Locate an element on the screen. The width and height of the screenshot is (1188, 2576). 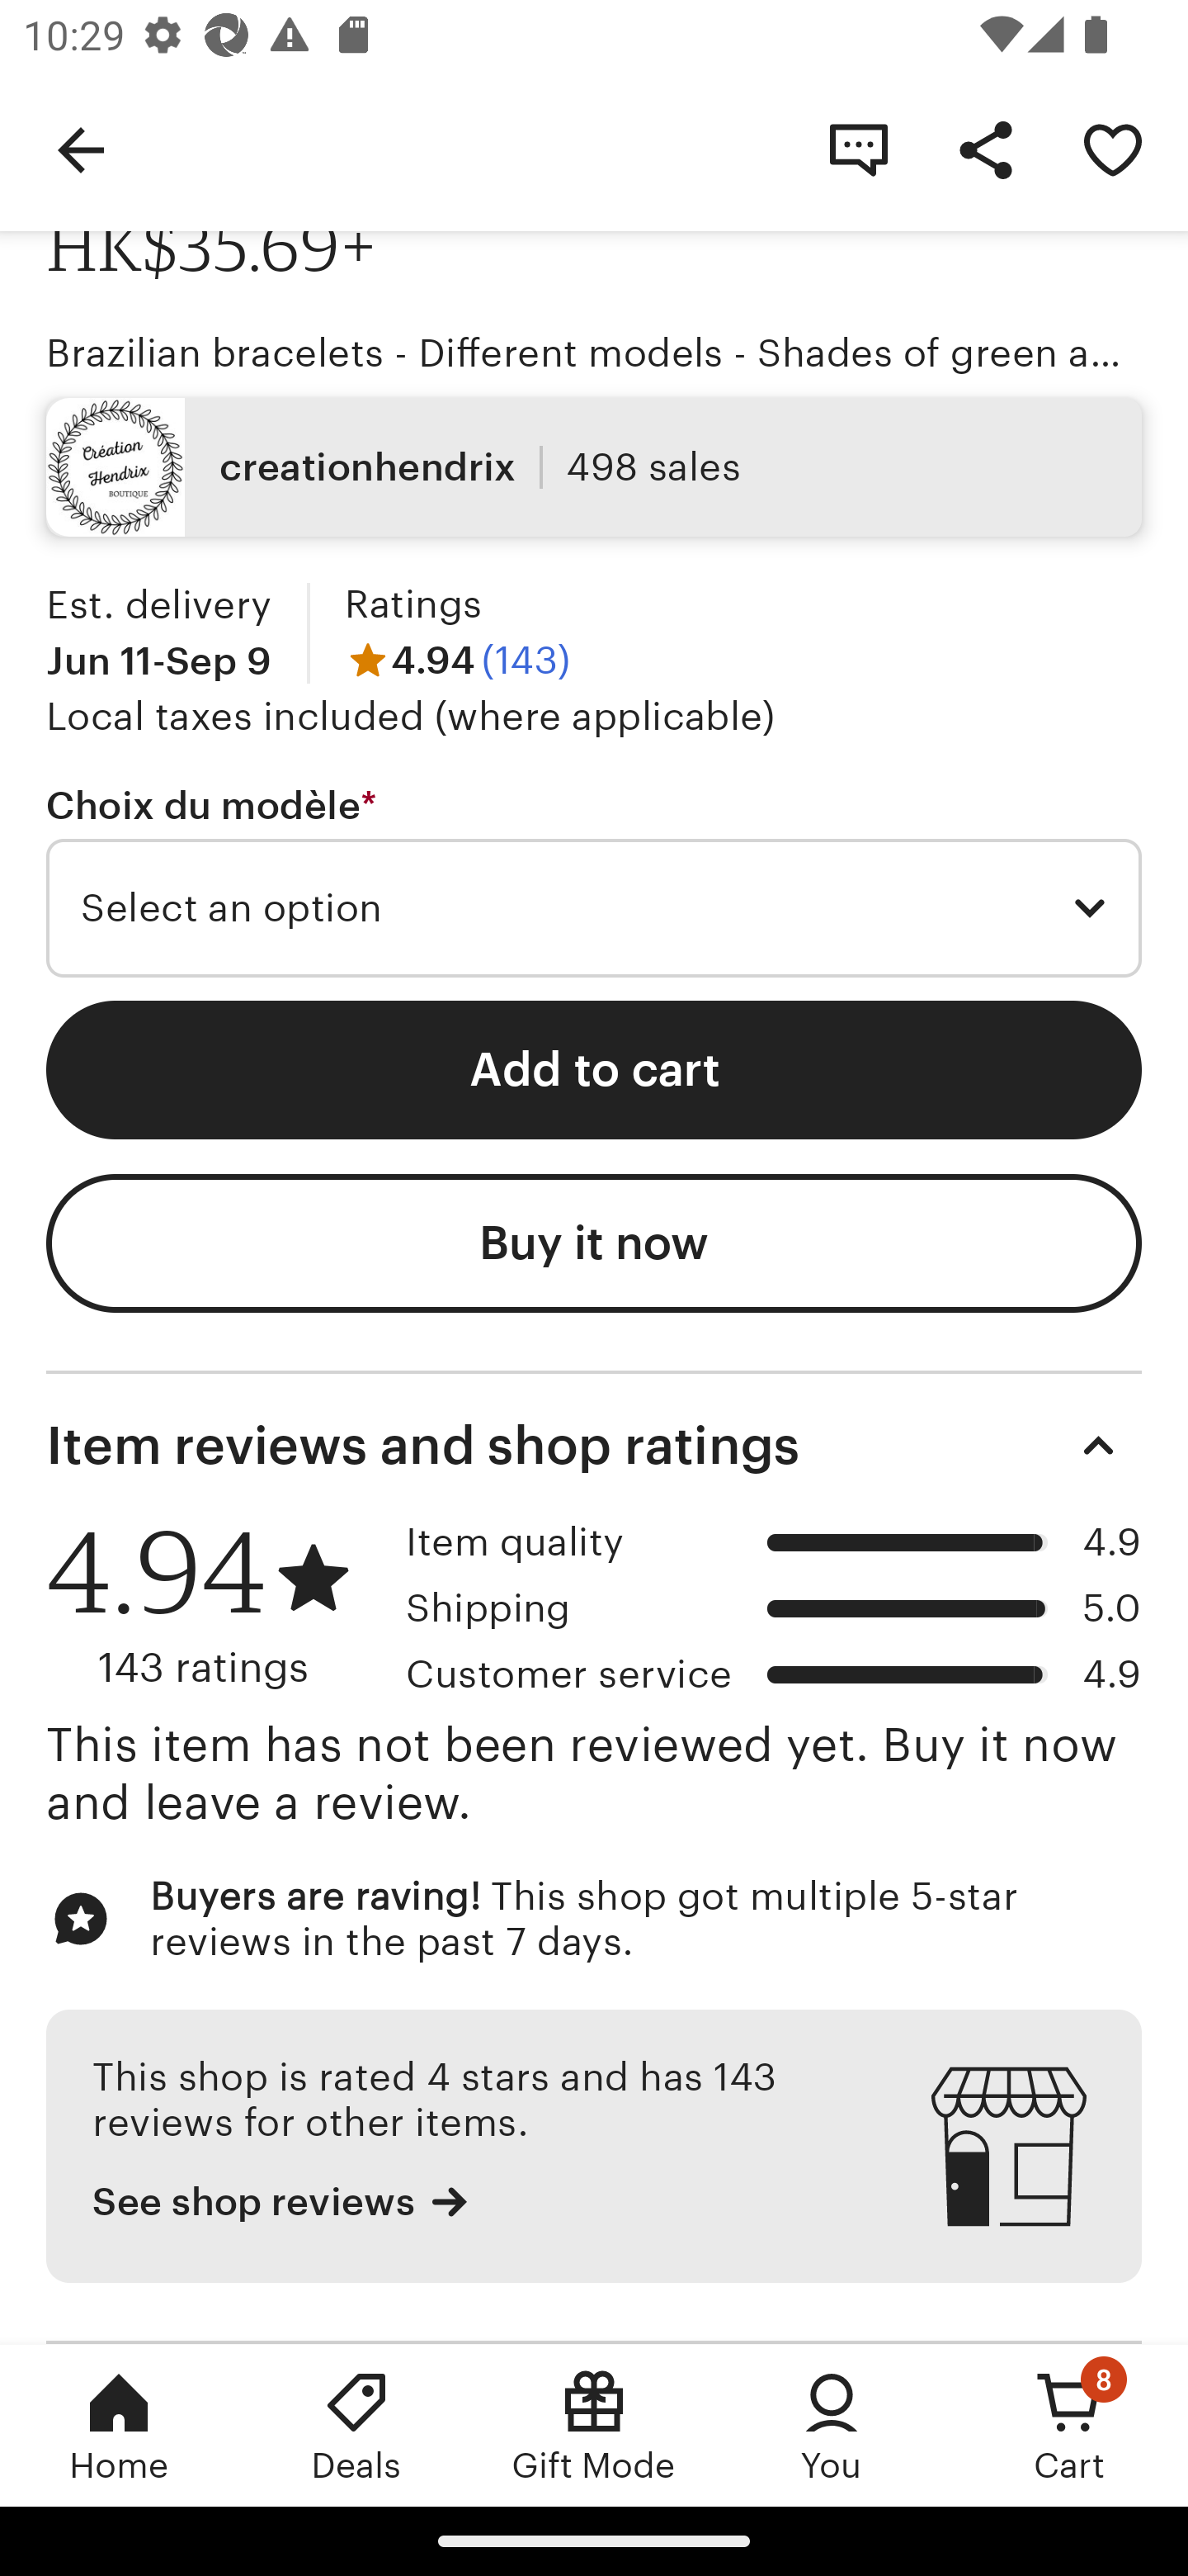
Deals is located at coordinates (356, 2425).